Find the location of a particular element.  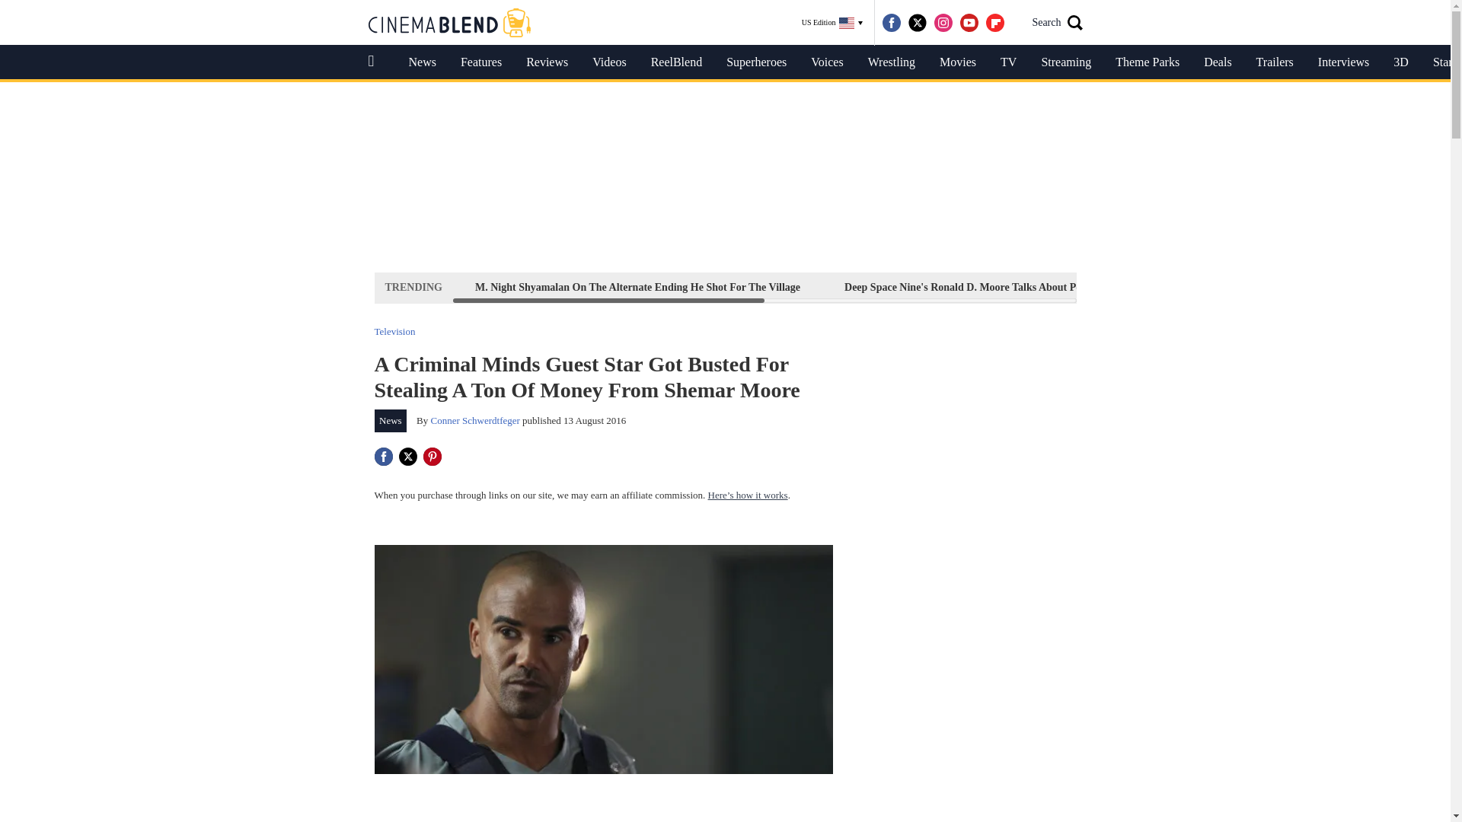

2024 Upcoming Movies is located at coordinates (1302, 287).